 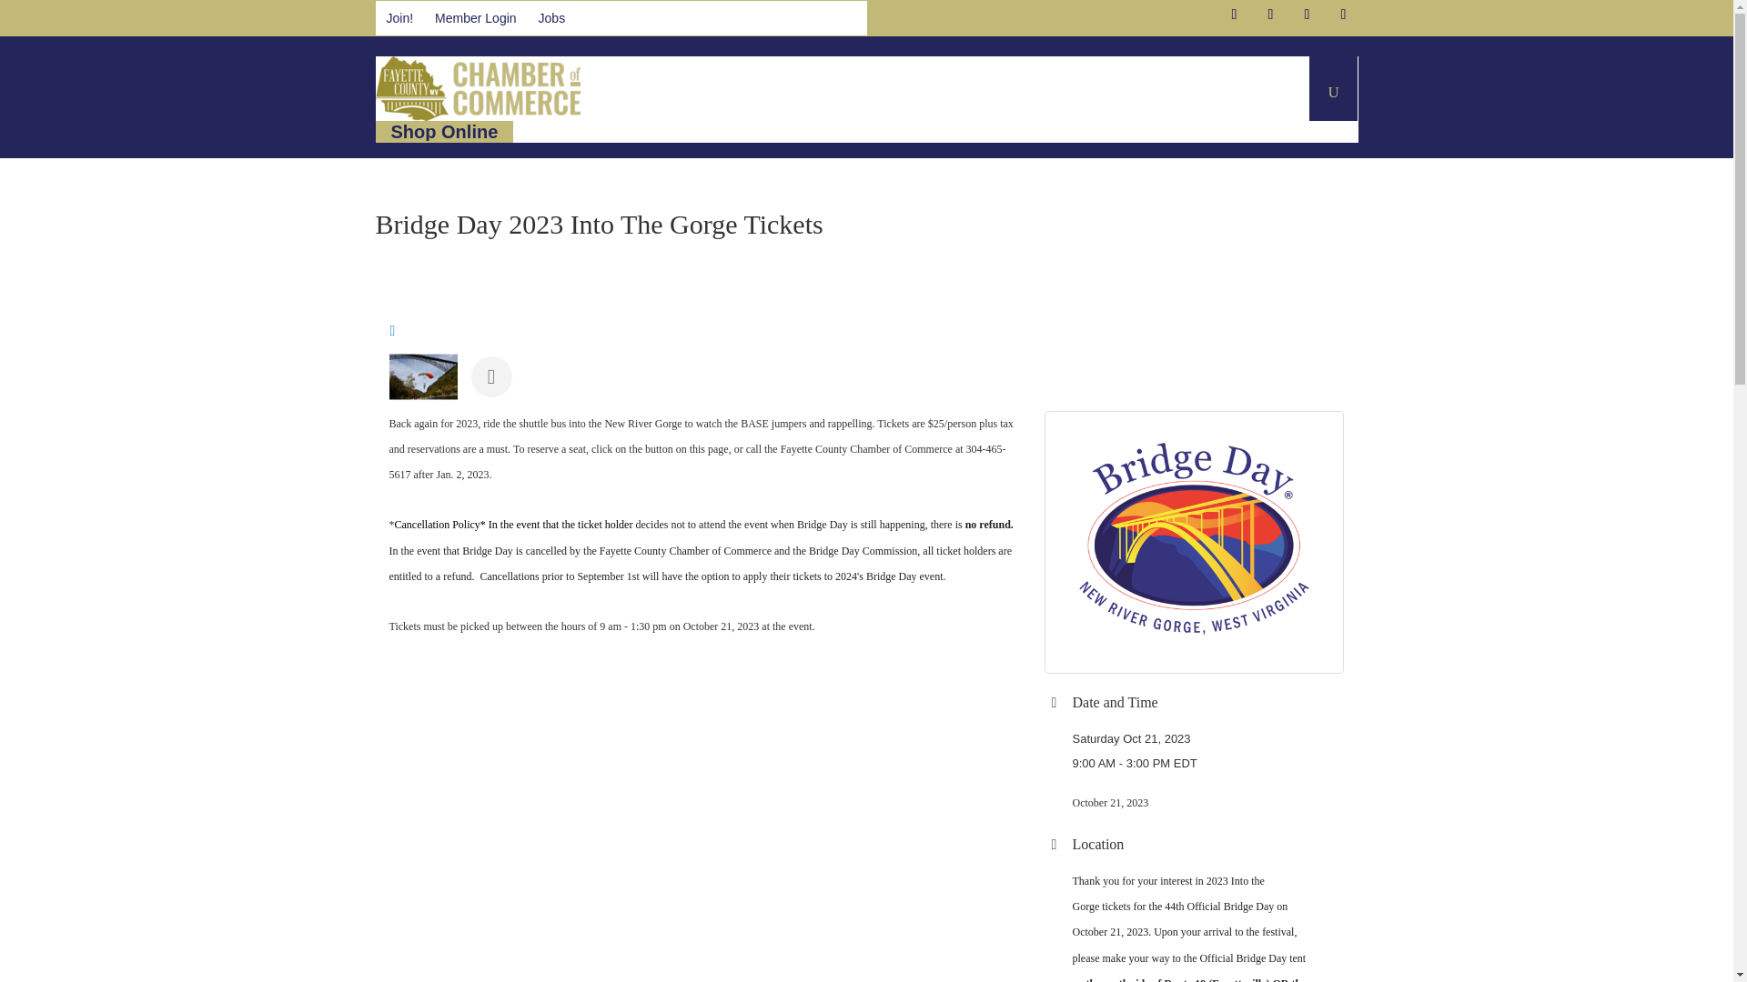 What do you see at coordinates (957, 87) in the screenshot?
I see `Residents` at bounding box center [957, 87].